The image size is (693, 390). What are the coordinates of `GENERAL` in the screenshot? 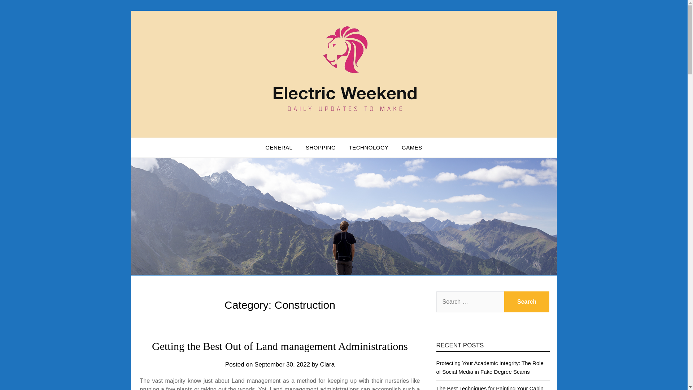 It's located at (279, 148).